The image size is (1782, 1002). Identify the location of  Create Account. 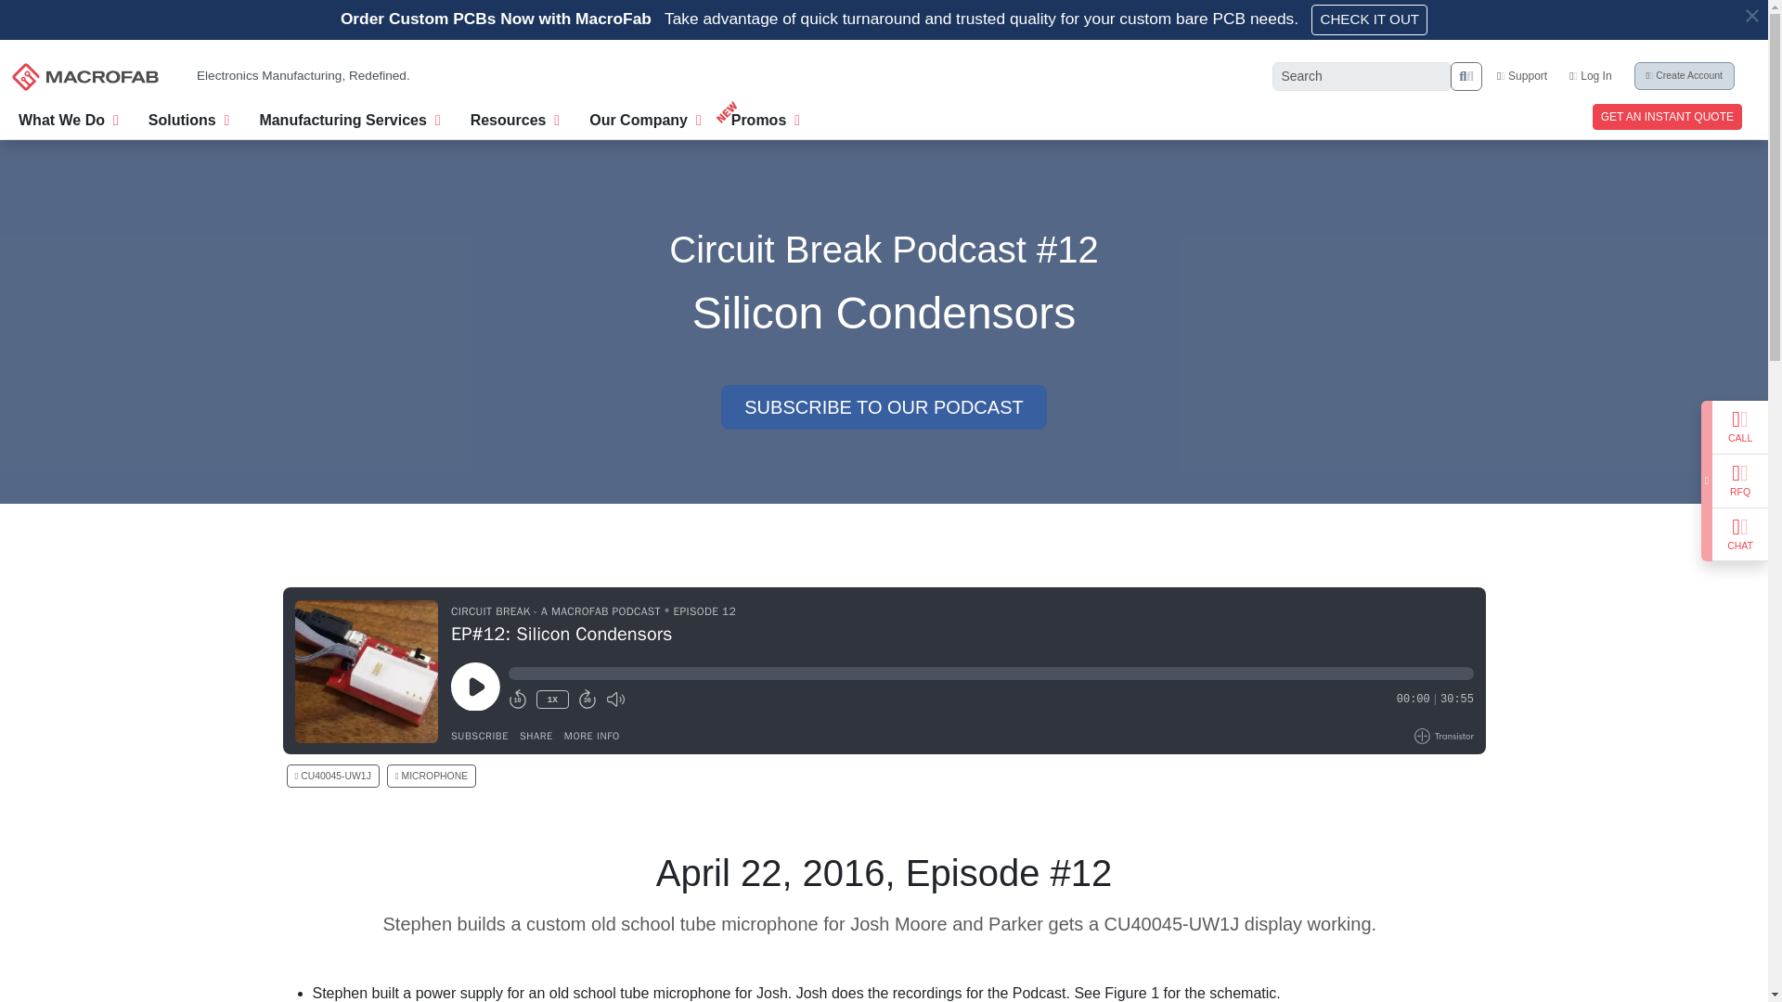
(1684, 76).